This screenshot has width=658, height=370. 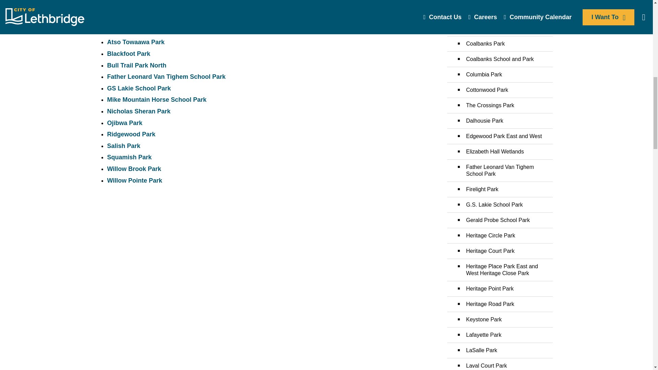 What do you see at coordinates (156, 99) in the screenshot?
I see `Mike Mountain Horse School Park` at bounding box center [156, 99].